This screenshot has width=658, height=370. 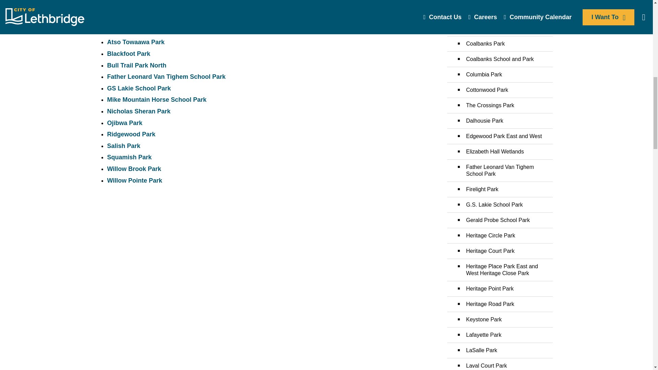 What do you see at coordinates (156, 99) in the screenshot?
I see `Mike Mountain Horse School Park` at bounding box center [156, 99].